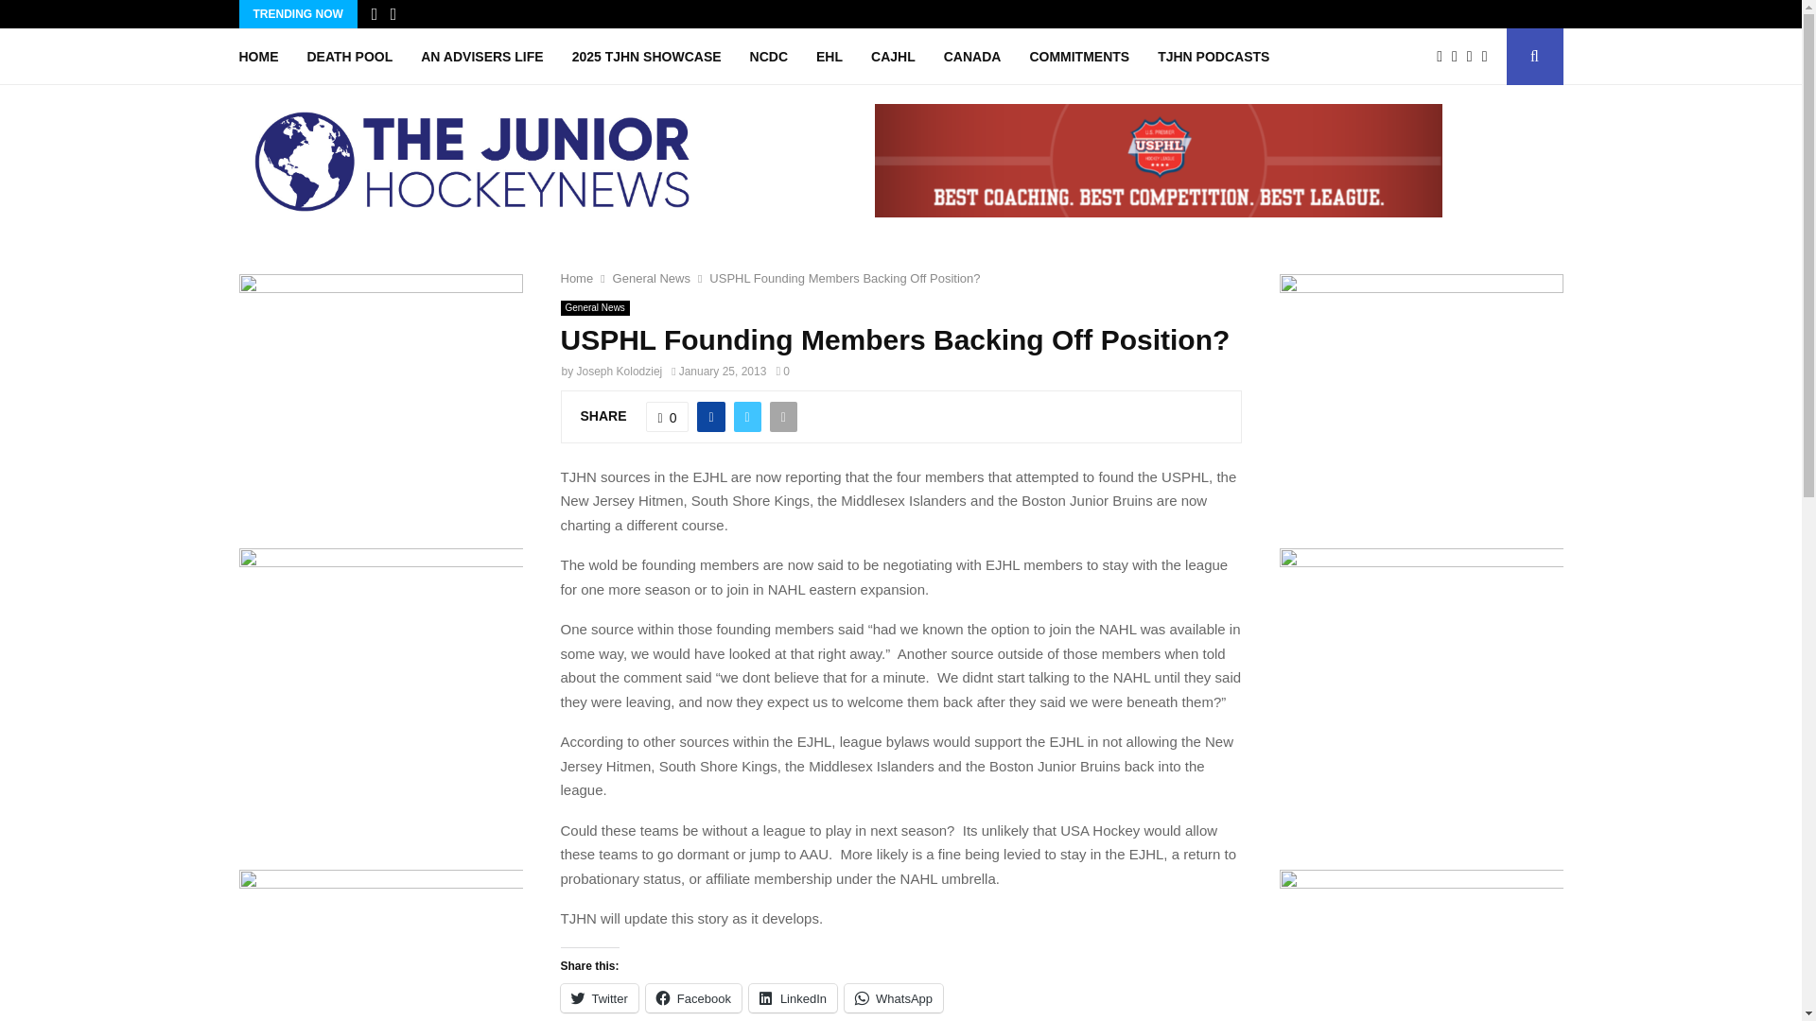 This screenshot has width=1816, height=1021. Describe the element at coordinates (793, 998) in the screenshot. I see `Click to share on LinkedIn` at that location.